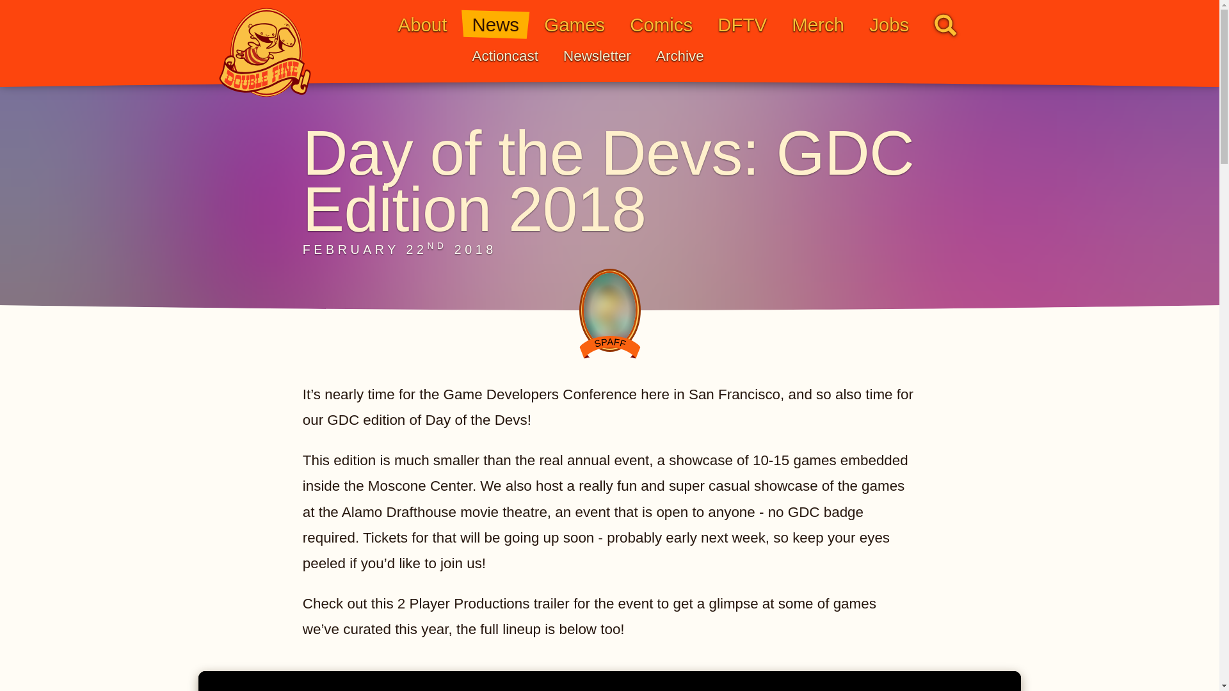 The image size is (1229, 691). Describe the element at coordinates (661, 24) in the screenshot. I see `Comics` at that location.